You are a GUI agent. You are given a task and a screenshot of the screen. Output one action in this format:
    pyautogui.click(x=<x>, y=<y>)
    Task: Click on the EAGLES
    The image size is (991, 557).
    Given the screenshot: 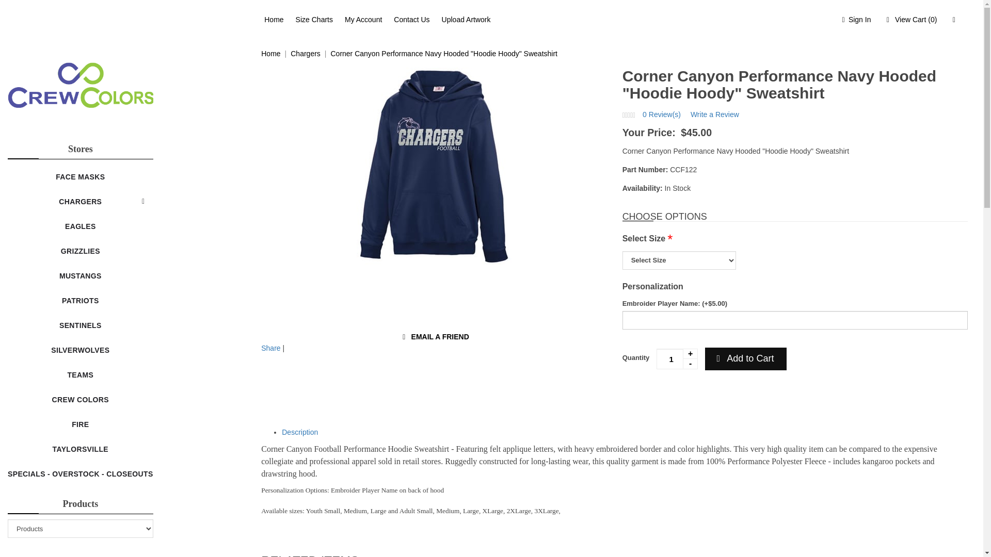 What is the action you would take?
    pyautogui.click(x=81, y=226)
    